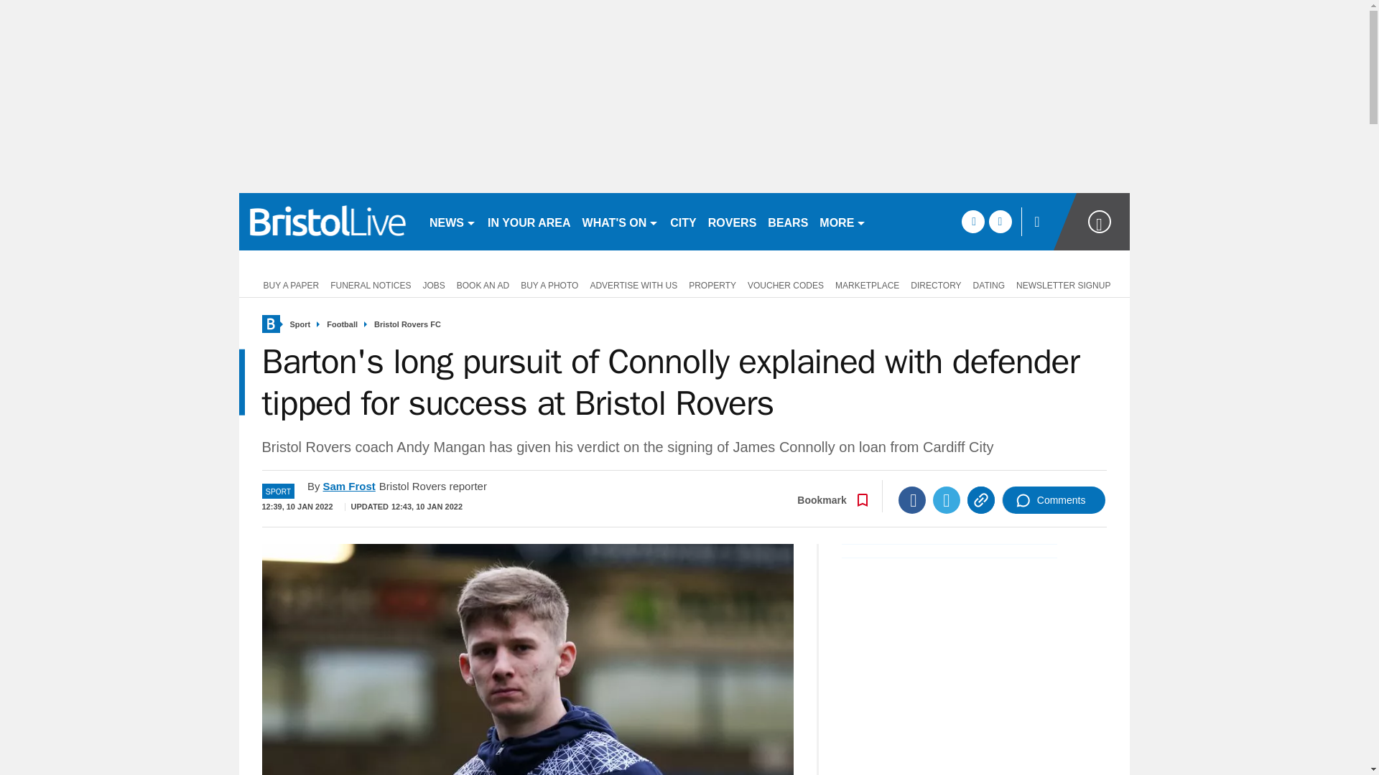  What do you see at coordinates (529, 221) in the screenshot?
I see `IN YOUR AREA` at bounding box center [529, 221].